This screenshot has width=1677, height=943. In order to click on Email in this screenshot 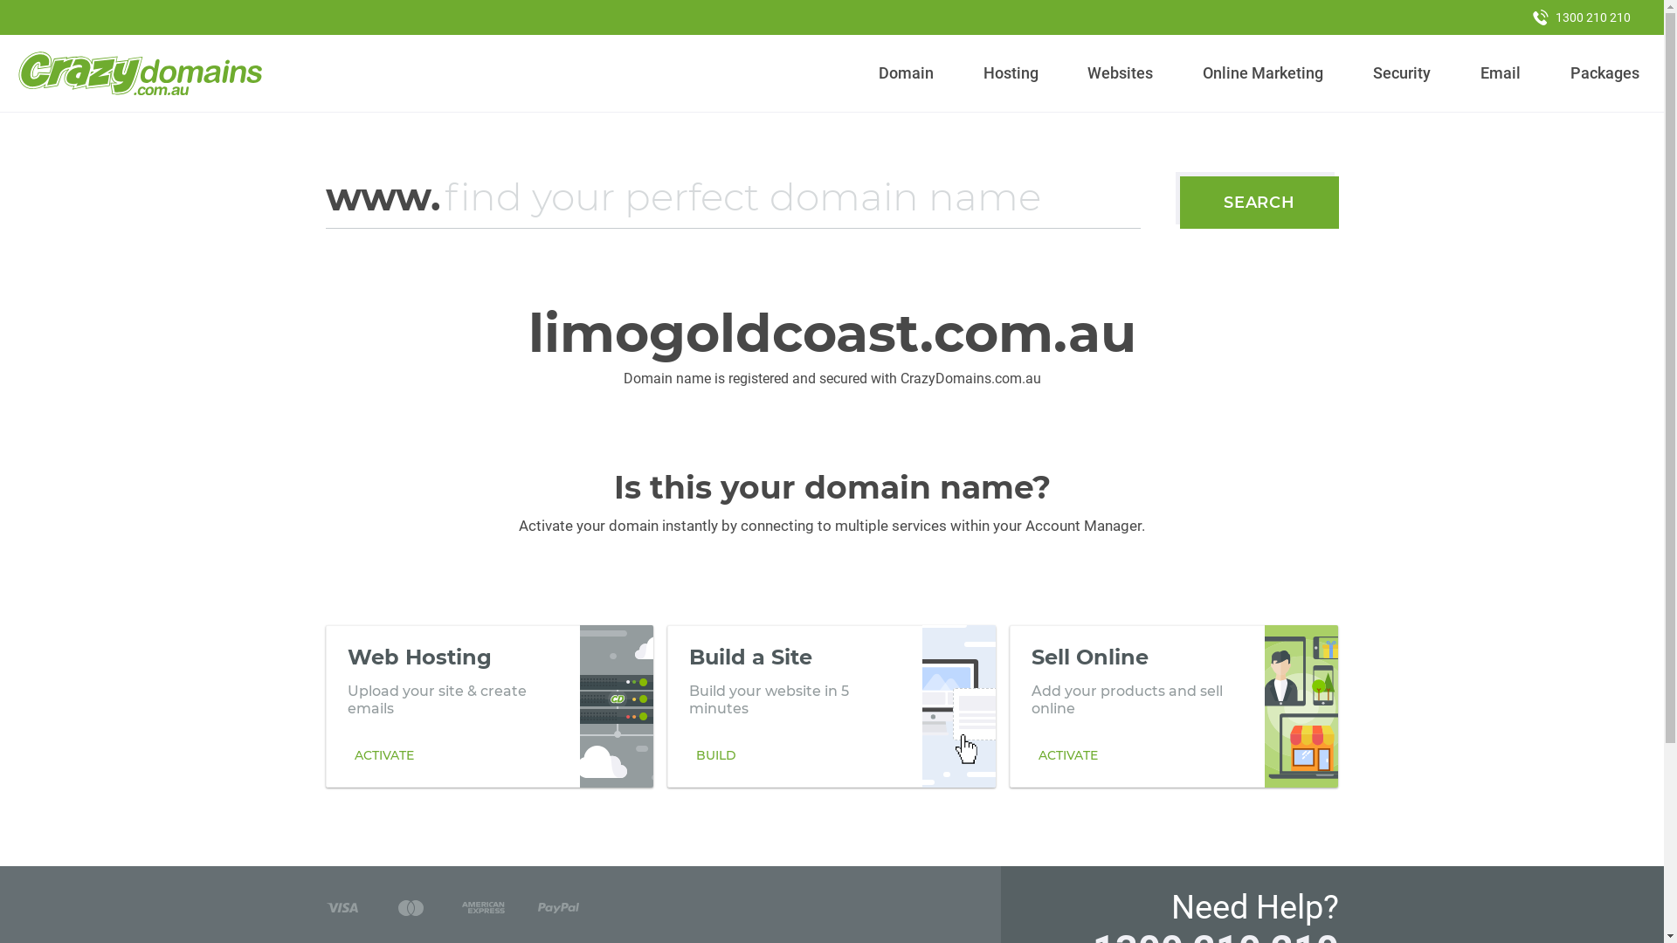, I will do `click(1501, 73)`.